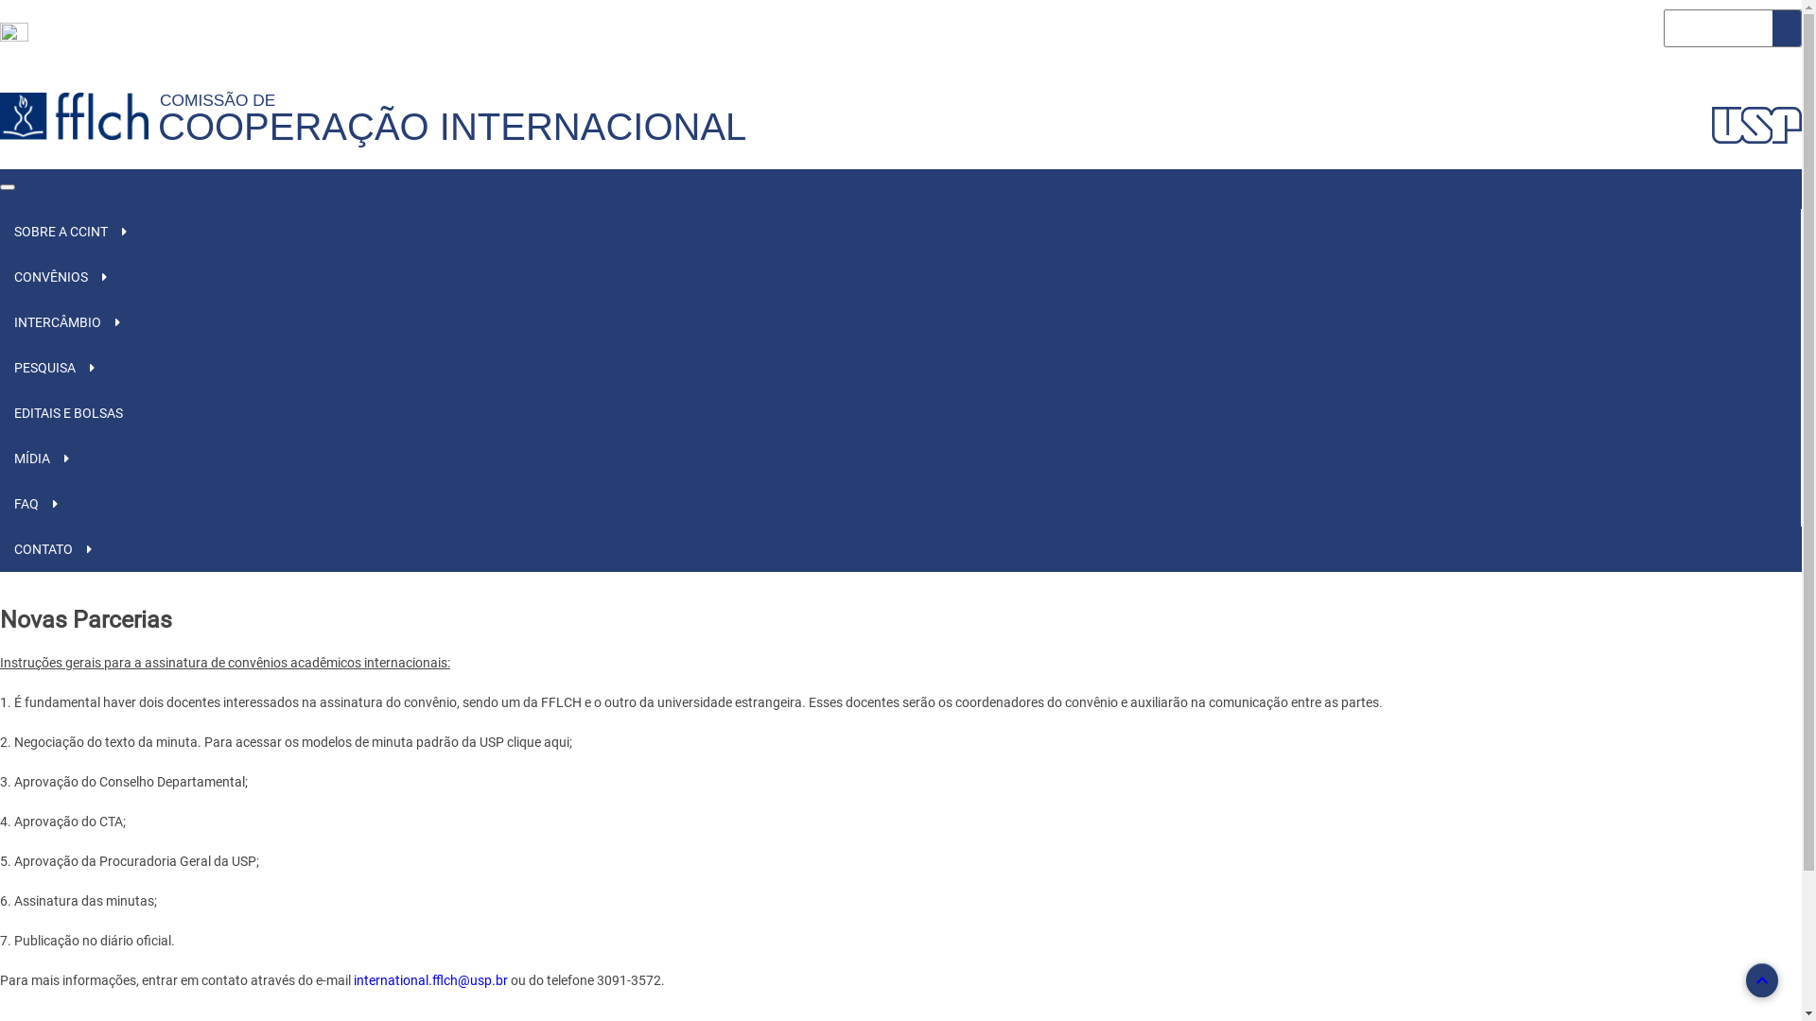 This screenshot has height=1021, width=1816. Describe the element at coordinates (44, 549) in the screenshot. I see `CONTATO` at that location.